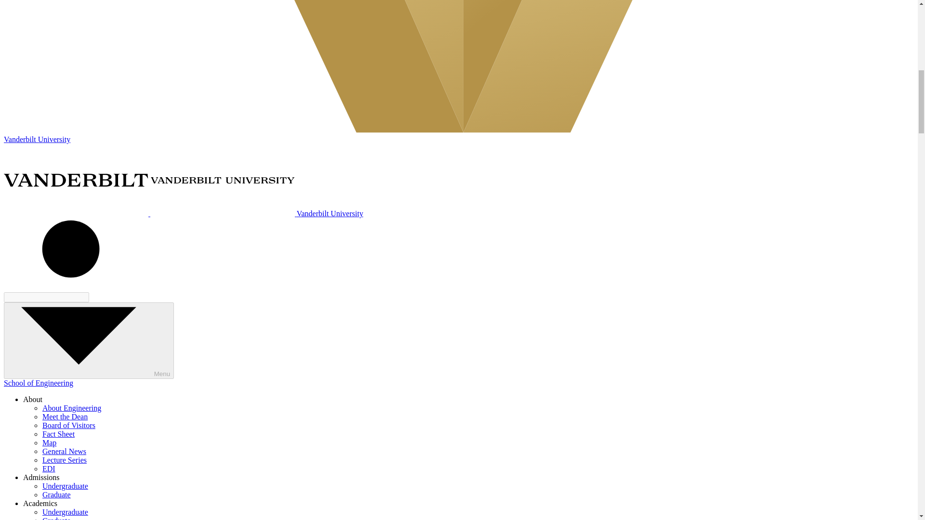 This screenshot has height=520, width=925. What do you see at coordinates (89, 340) in the screenshot?
I see `Menu` at bounding box center [89, 340].